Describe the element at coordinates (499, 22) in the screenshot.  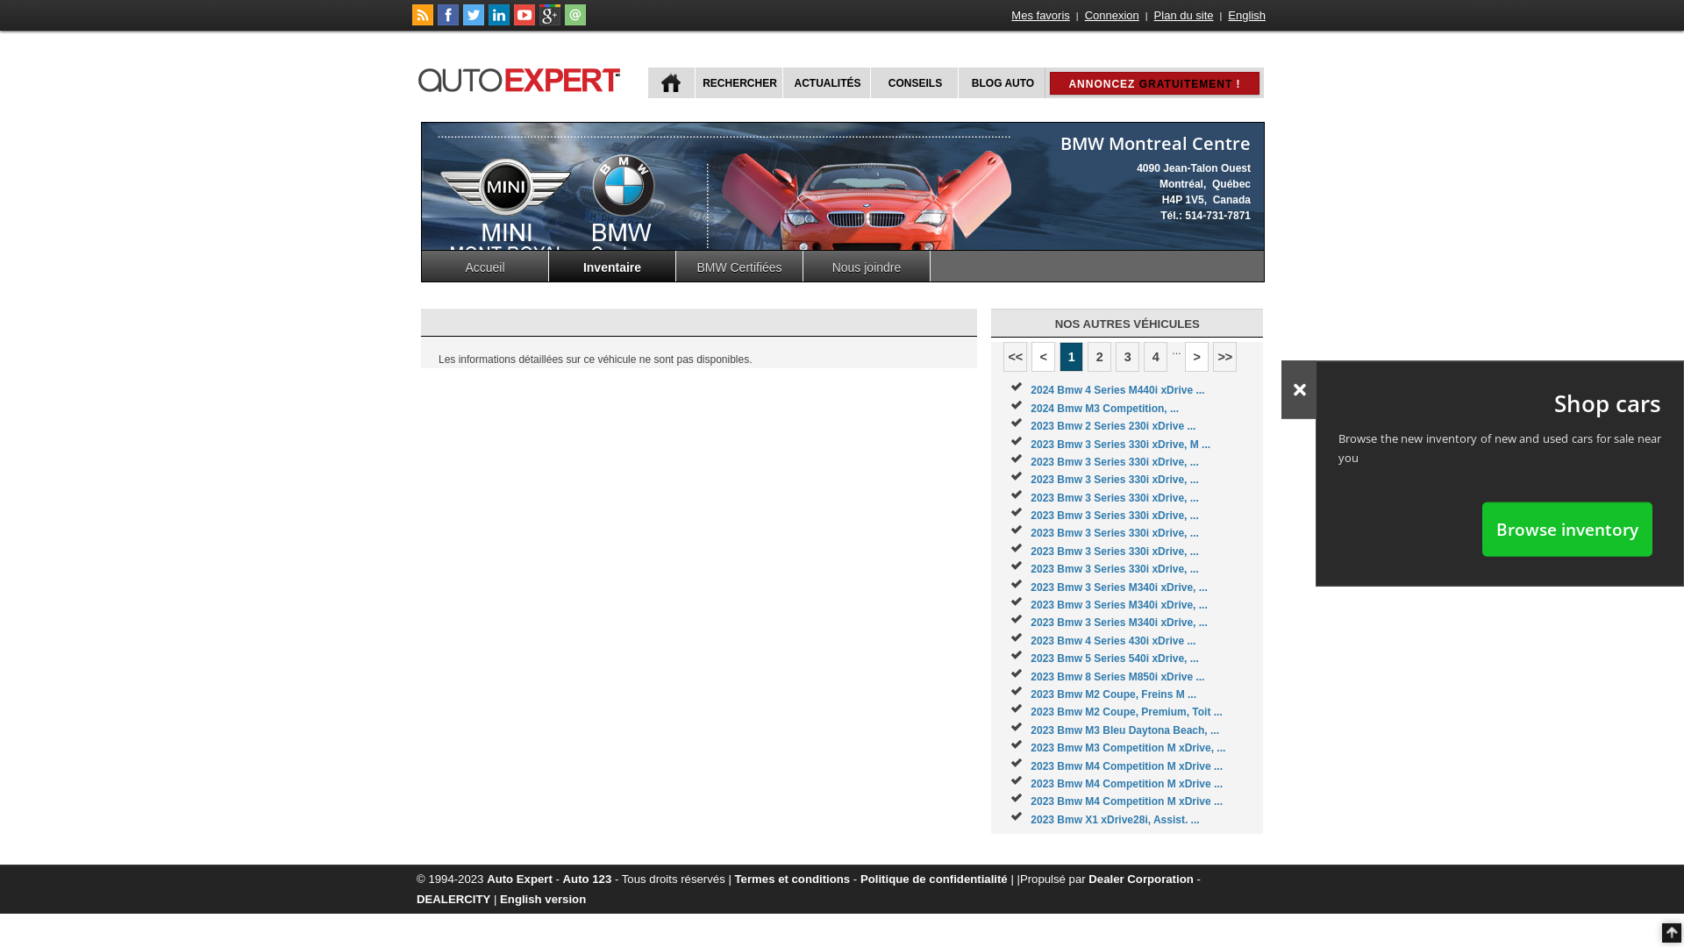
I see `Suivez Publications Le Guide Inc. sur LinkedIn` at that location.